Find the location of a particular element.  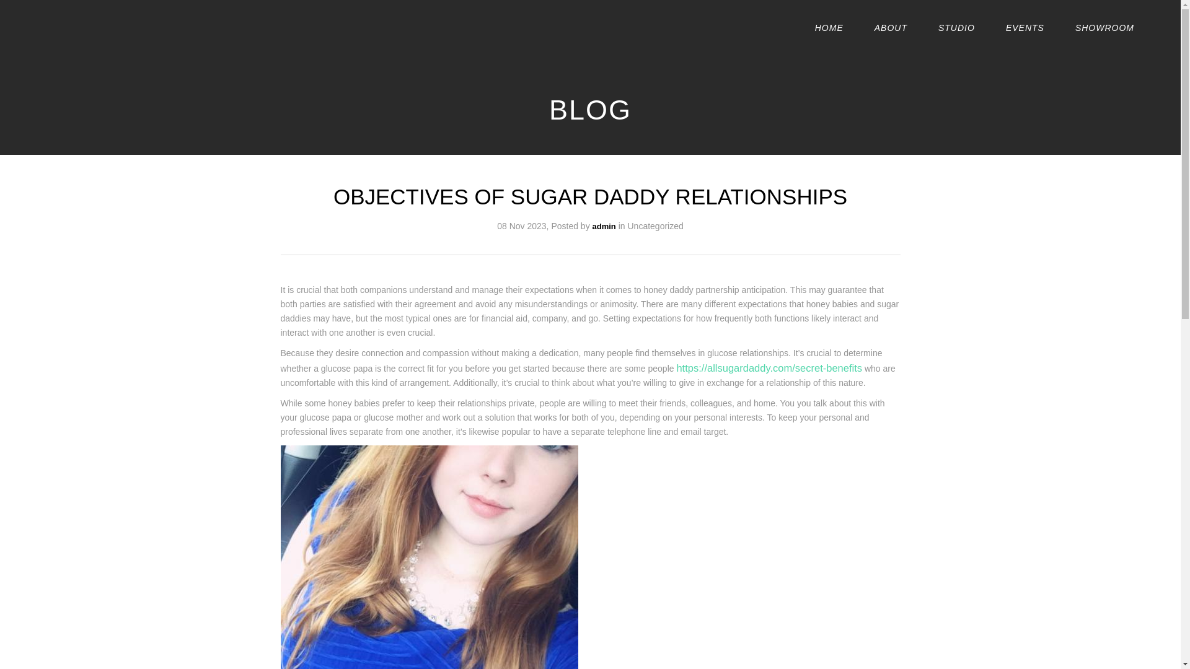

EVENTS is located at coordinates (1025, 27).